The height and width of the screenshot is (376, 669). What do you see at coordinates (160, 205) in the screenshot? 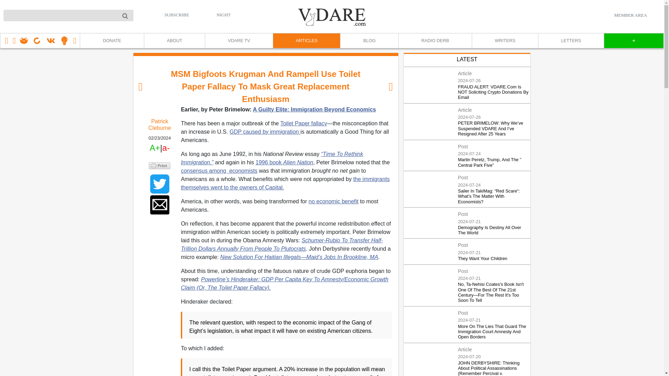
I see `Share to Email` at bounding box center [160, 205].